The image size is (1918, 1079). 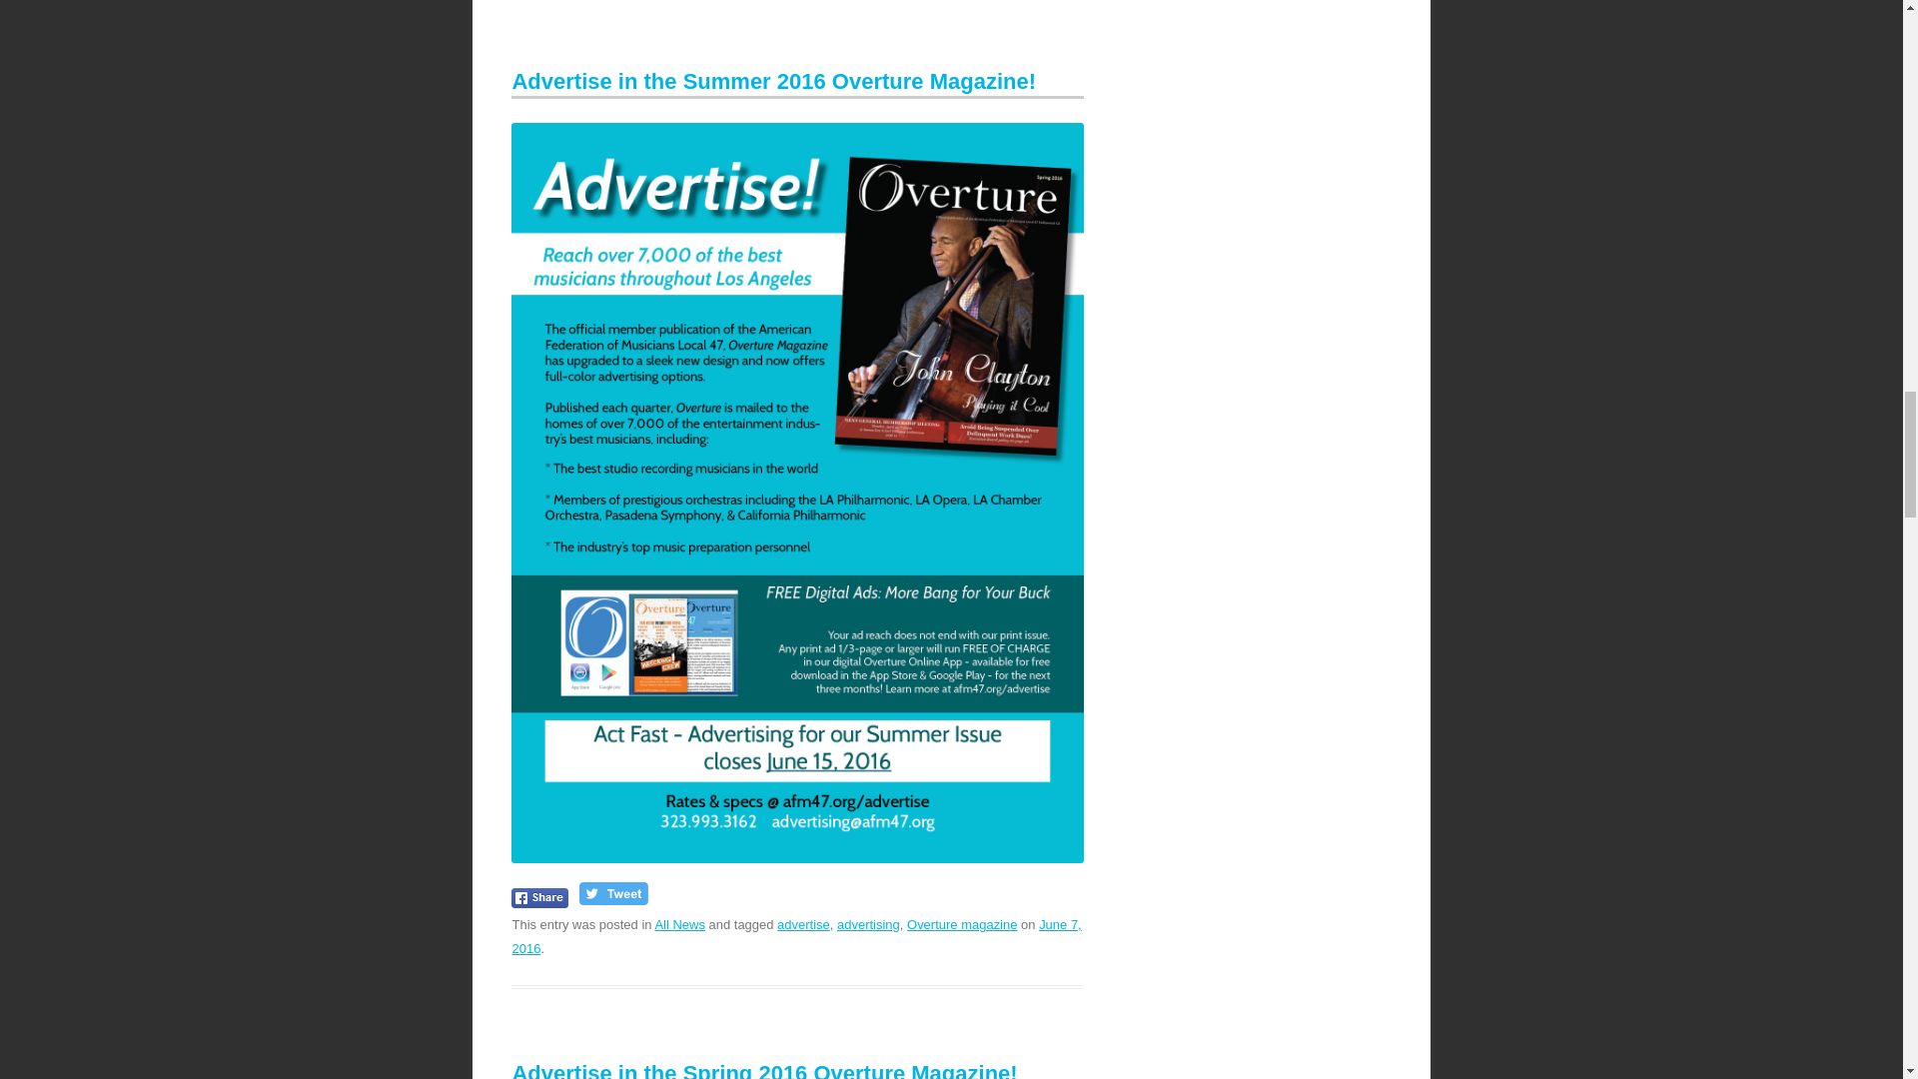 What do you see at coordinates (613, 893) in the screenshot?
I see `Tweet` at bounding box center [613, 893].